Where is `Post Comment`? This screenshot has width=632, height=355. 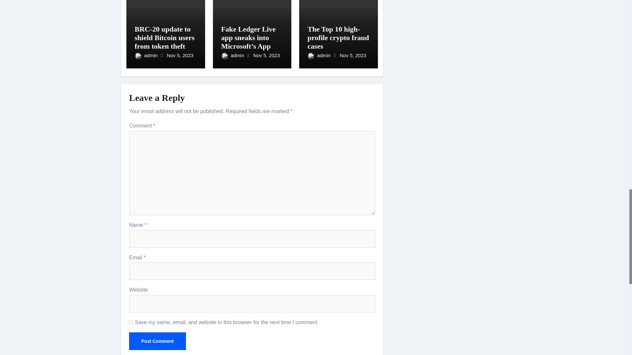
Post Comment is located at coordinates (157, 341).